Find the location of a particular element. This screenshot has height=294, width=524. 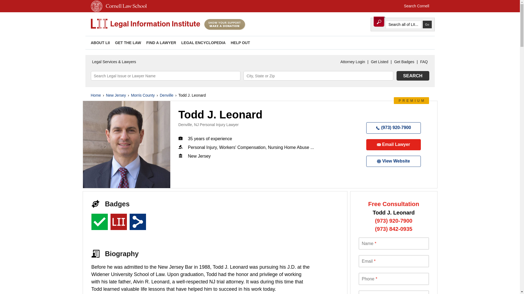

Email Lawyer is located at coordinates (394, 144).